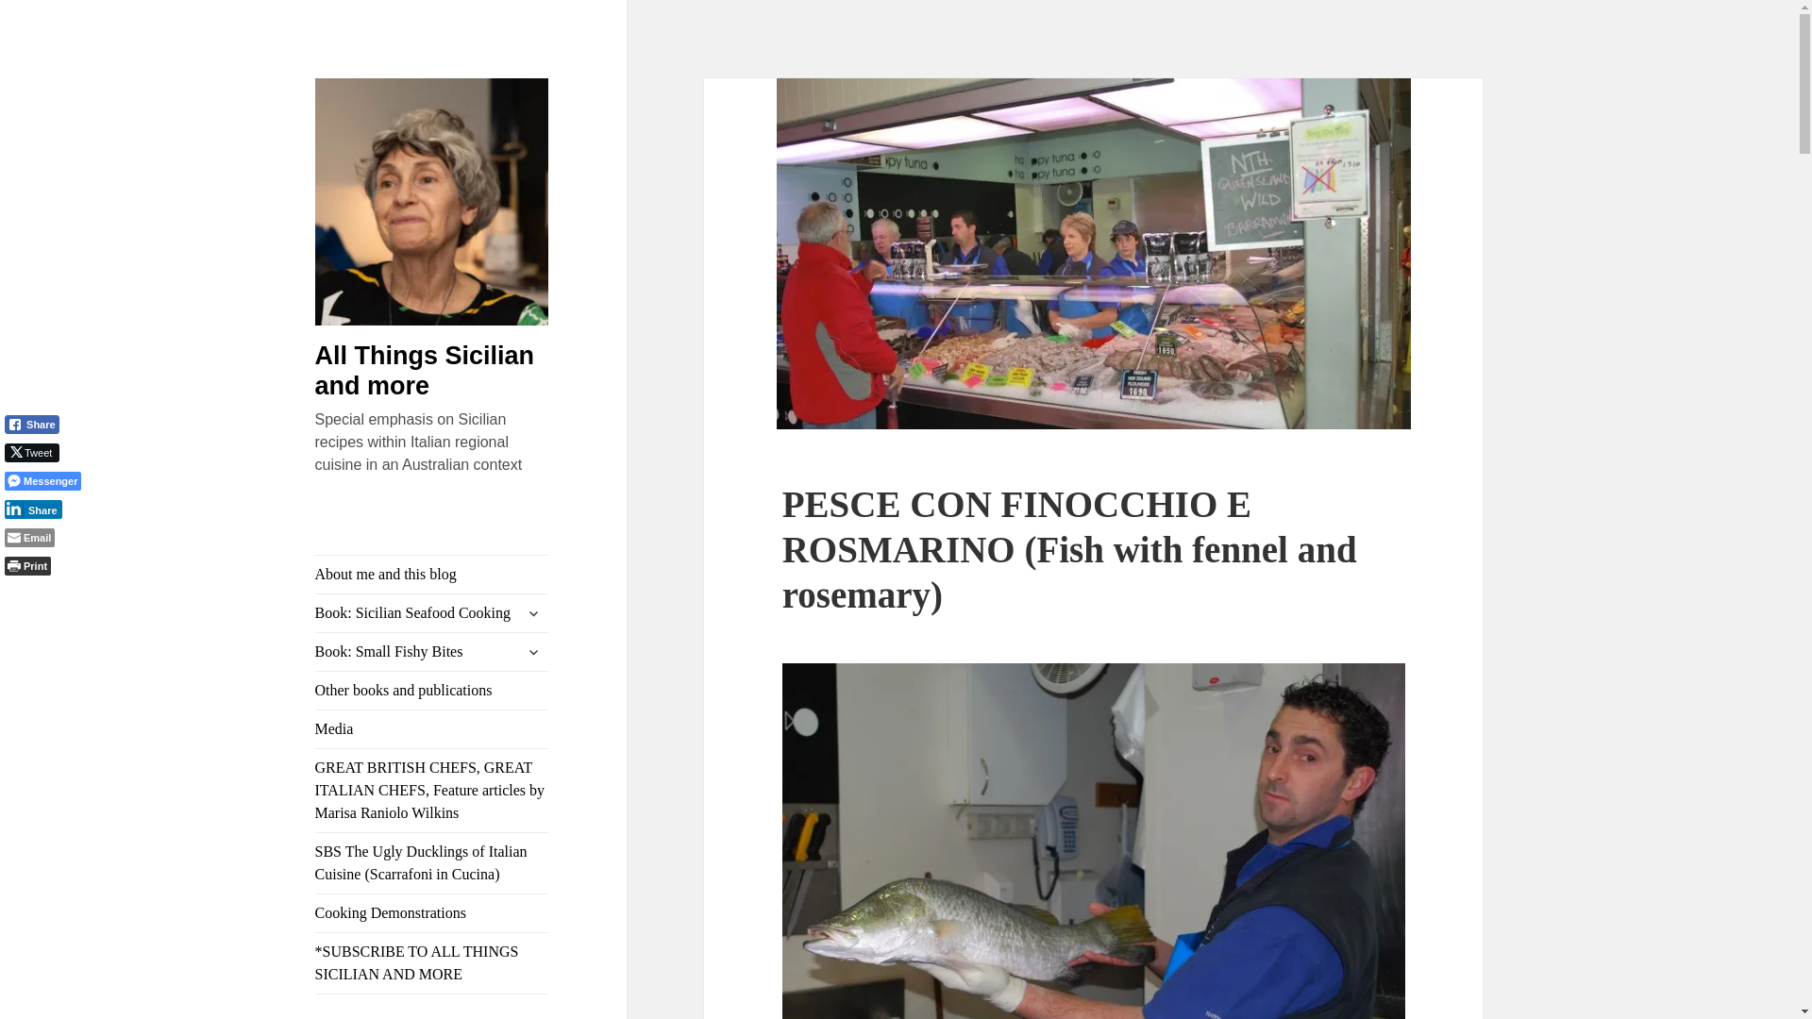 This screenshot has height=1019, width=1812. I want to click on Media, so click(432, 728).